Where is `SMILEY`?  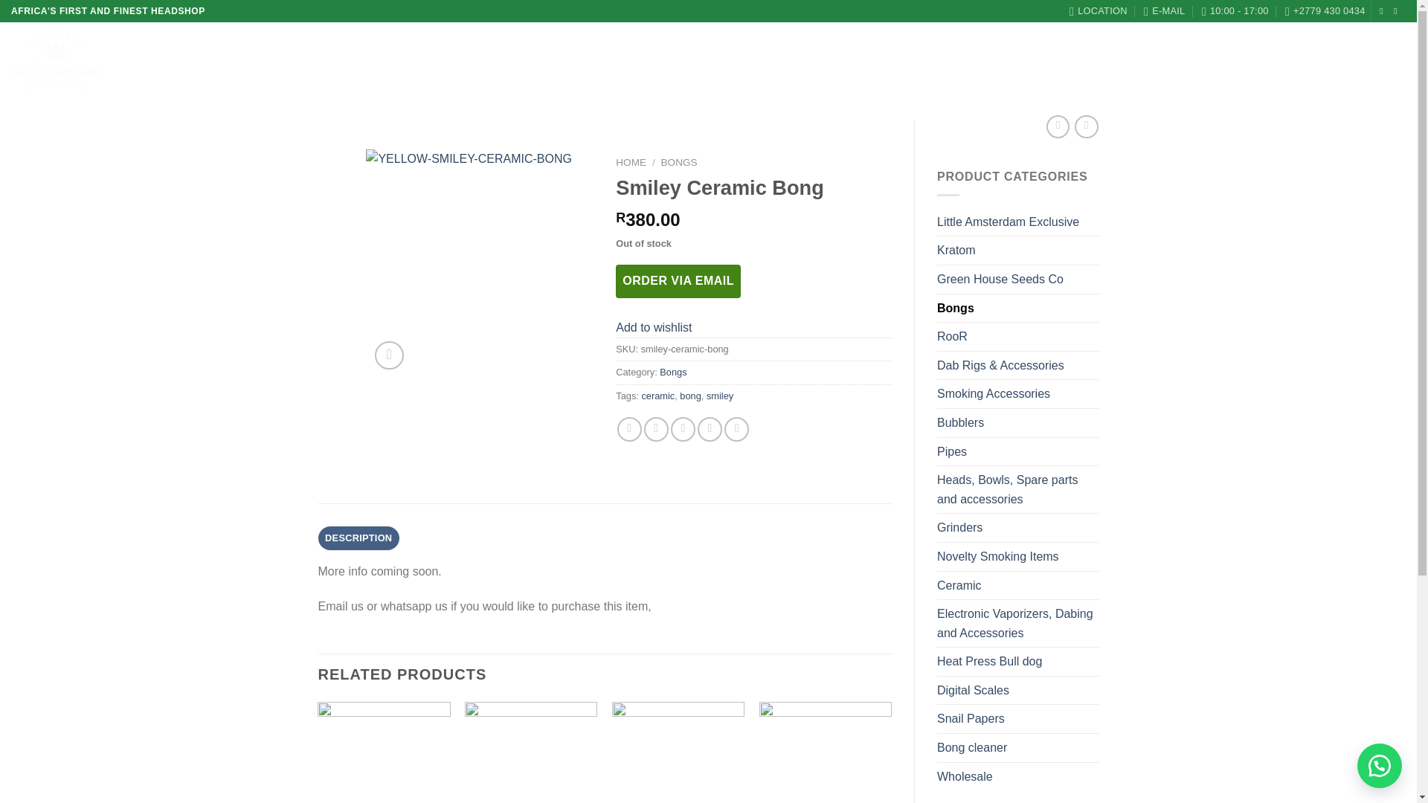 SMILEY is located at coordinates (934, 262).